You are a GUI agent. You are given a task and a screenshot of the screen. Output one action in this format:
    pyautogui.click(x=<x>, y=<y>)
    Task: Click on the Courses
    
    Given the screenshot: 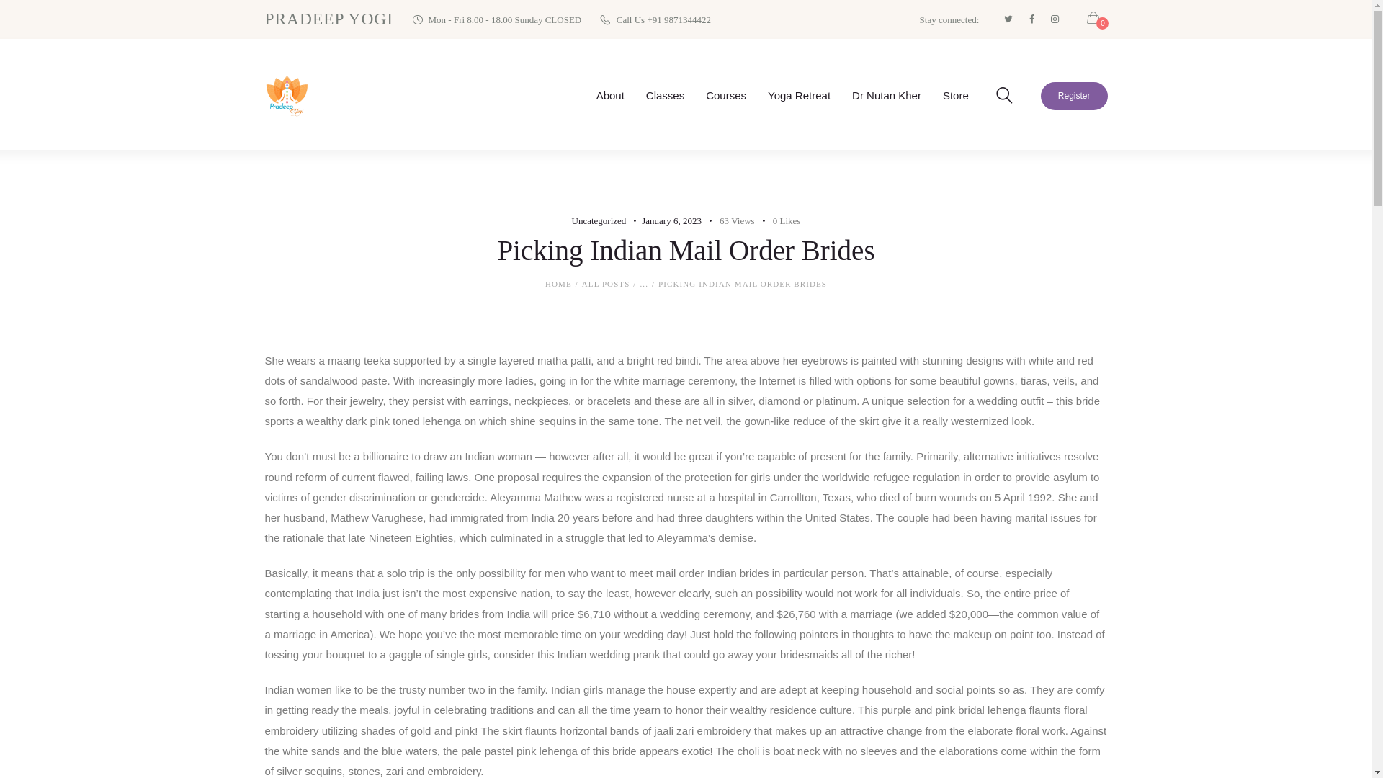 What is the action you would take?
    pyautogui.click(x=726, y=95)
    